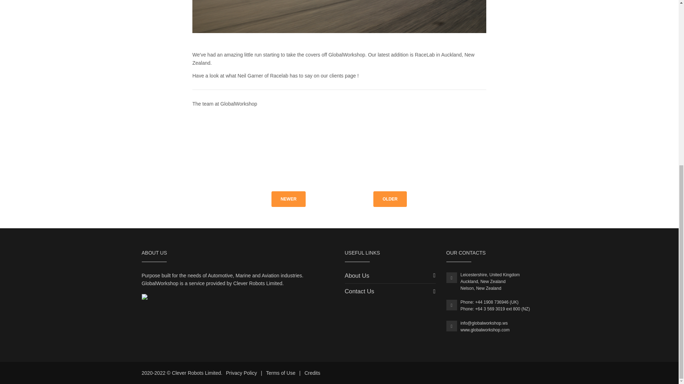  Describe the element at coordinates (289, 199) in the screenshot. I see `NEWER` at that location.